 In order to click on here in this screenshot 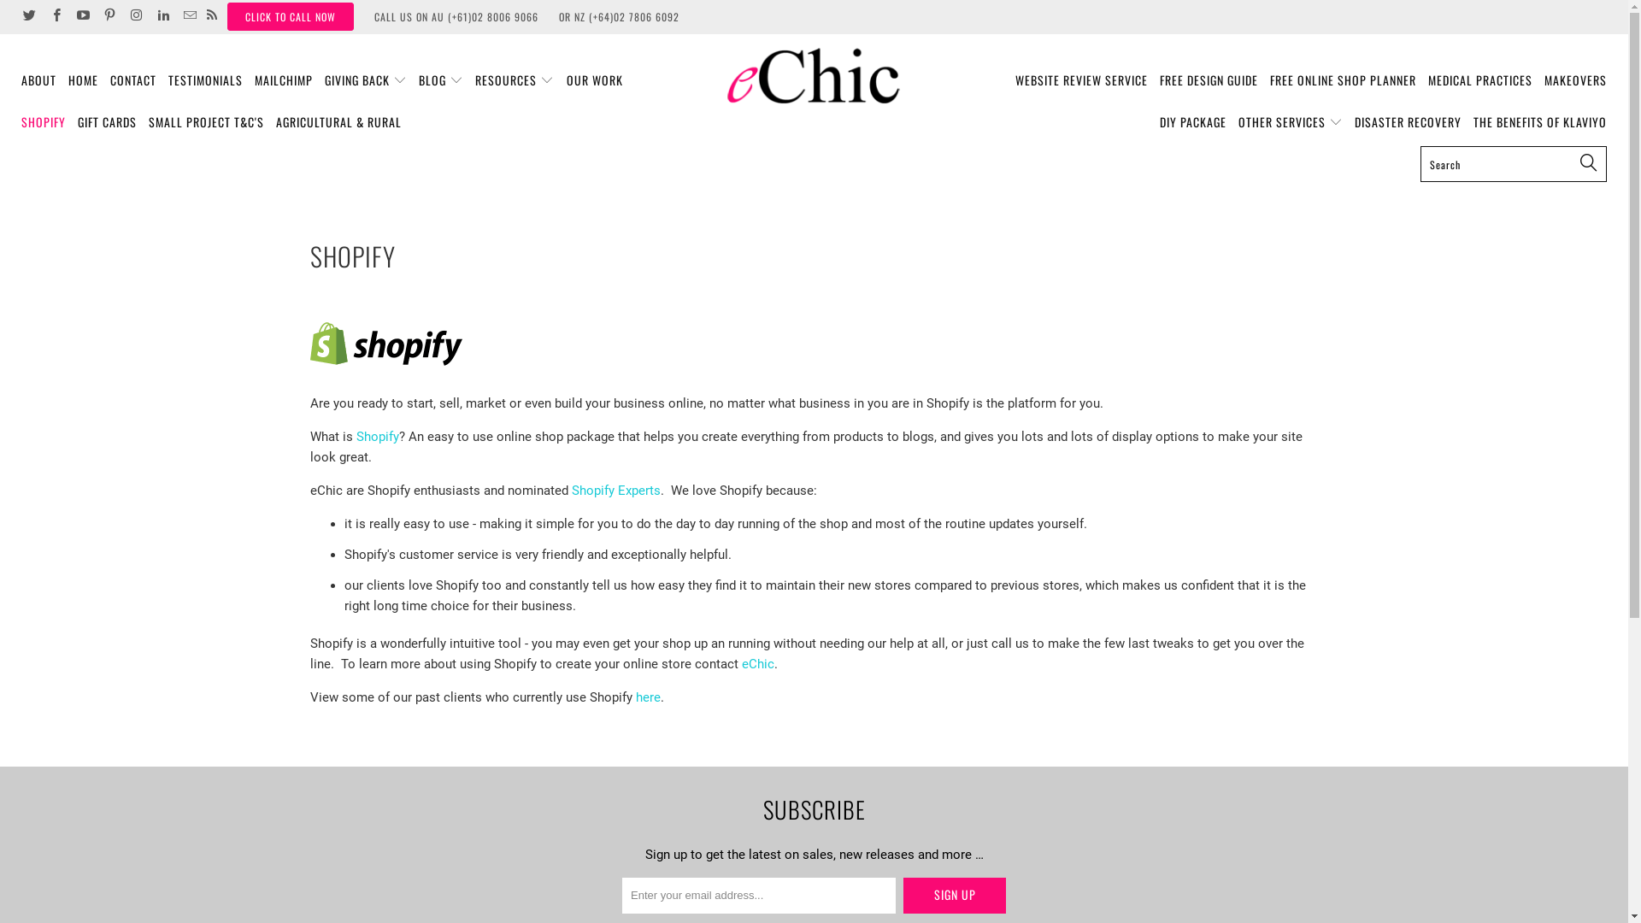, I will do `click(648, 697)`.